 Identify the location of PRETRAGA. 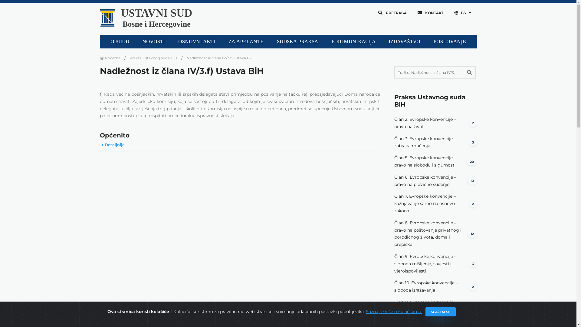
(392, 13).